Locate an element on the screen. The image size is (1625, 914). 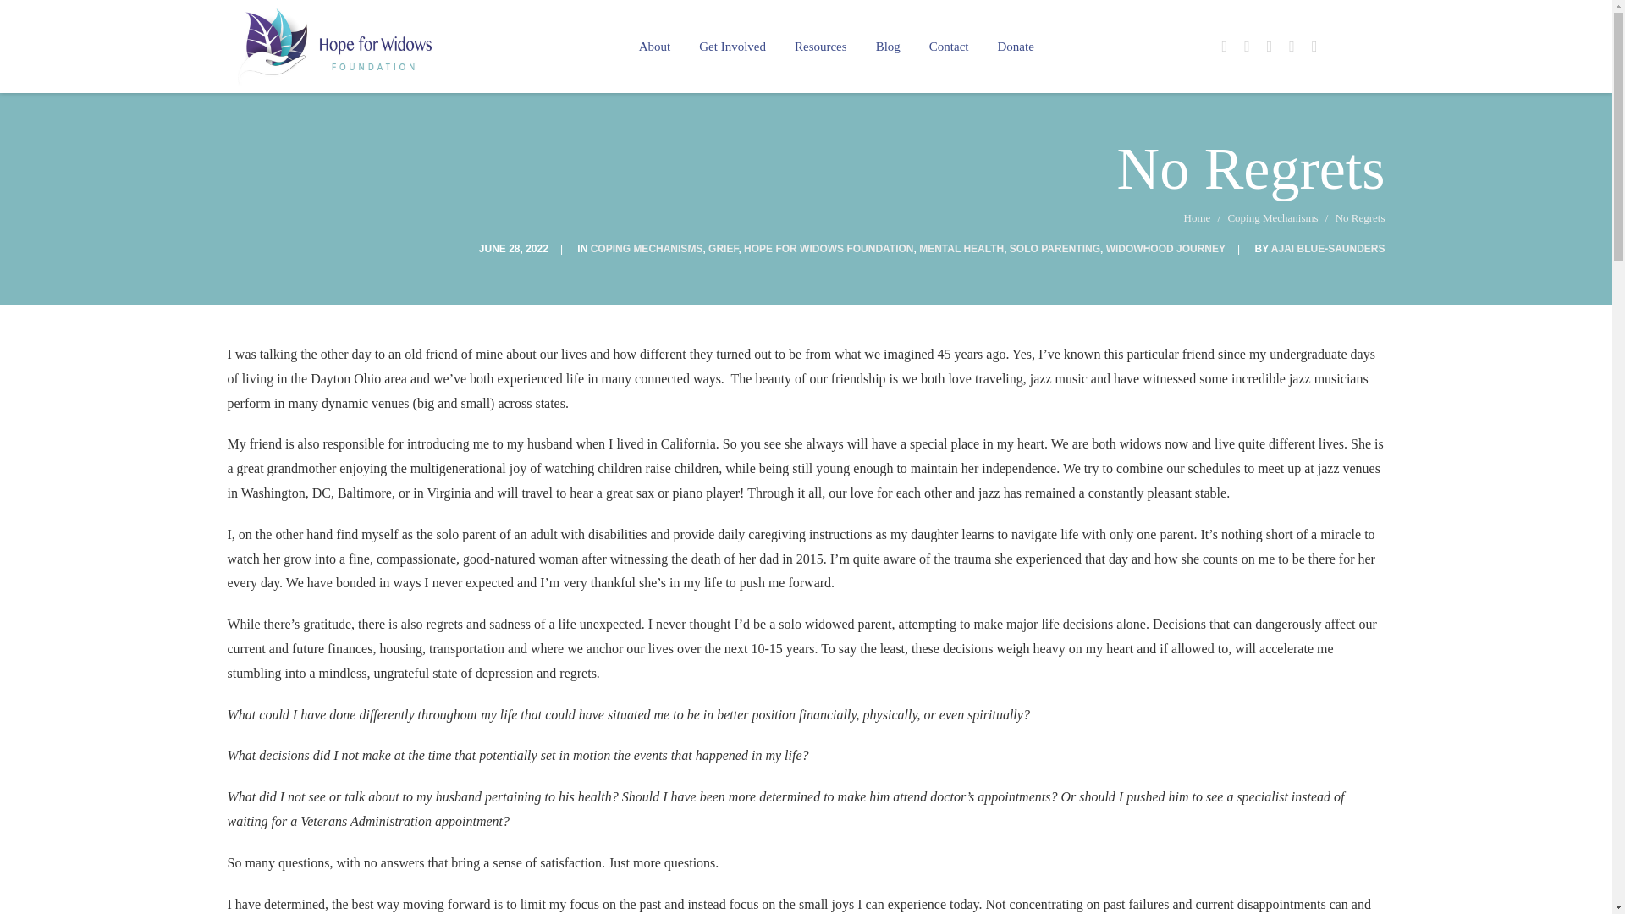
Contact is located at coordinates (948, 47).